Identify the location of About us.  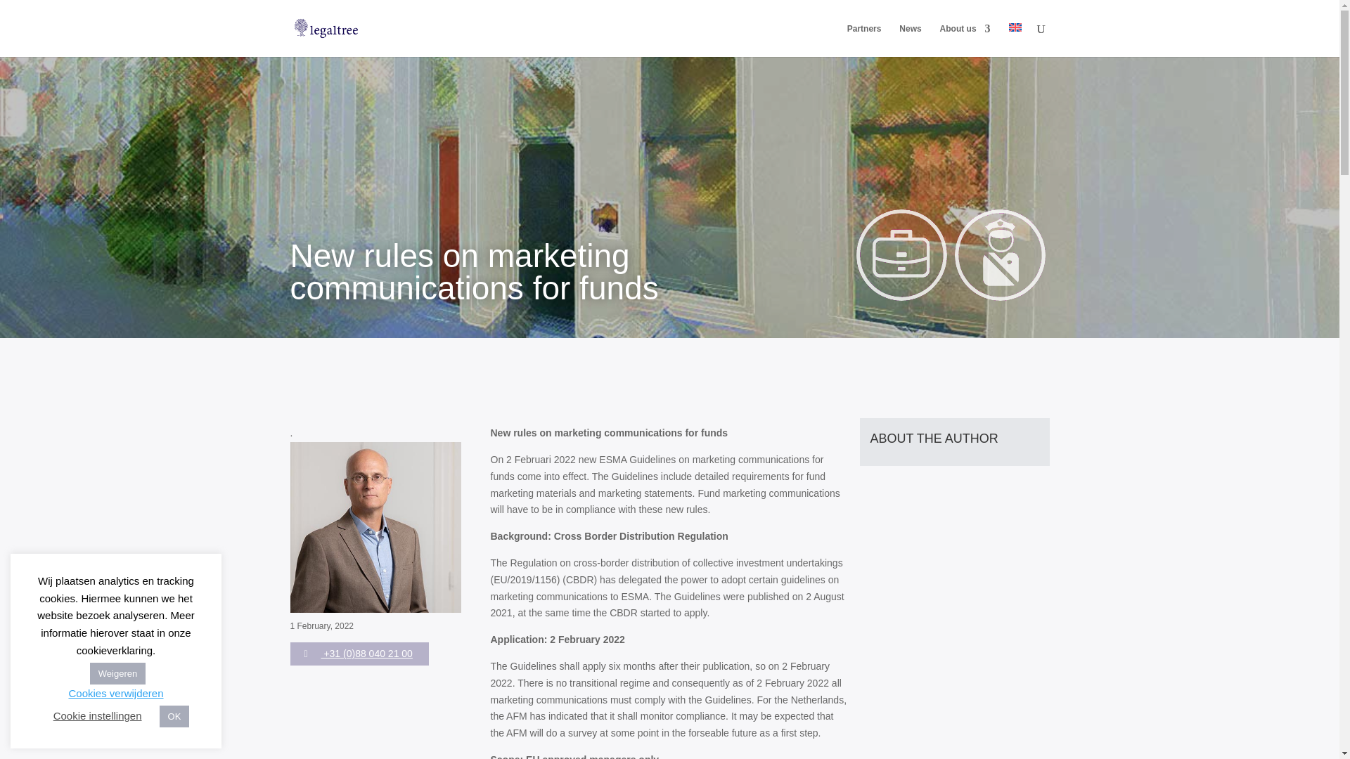
(965, 40).